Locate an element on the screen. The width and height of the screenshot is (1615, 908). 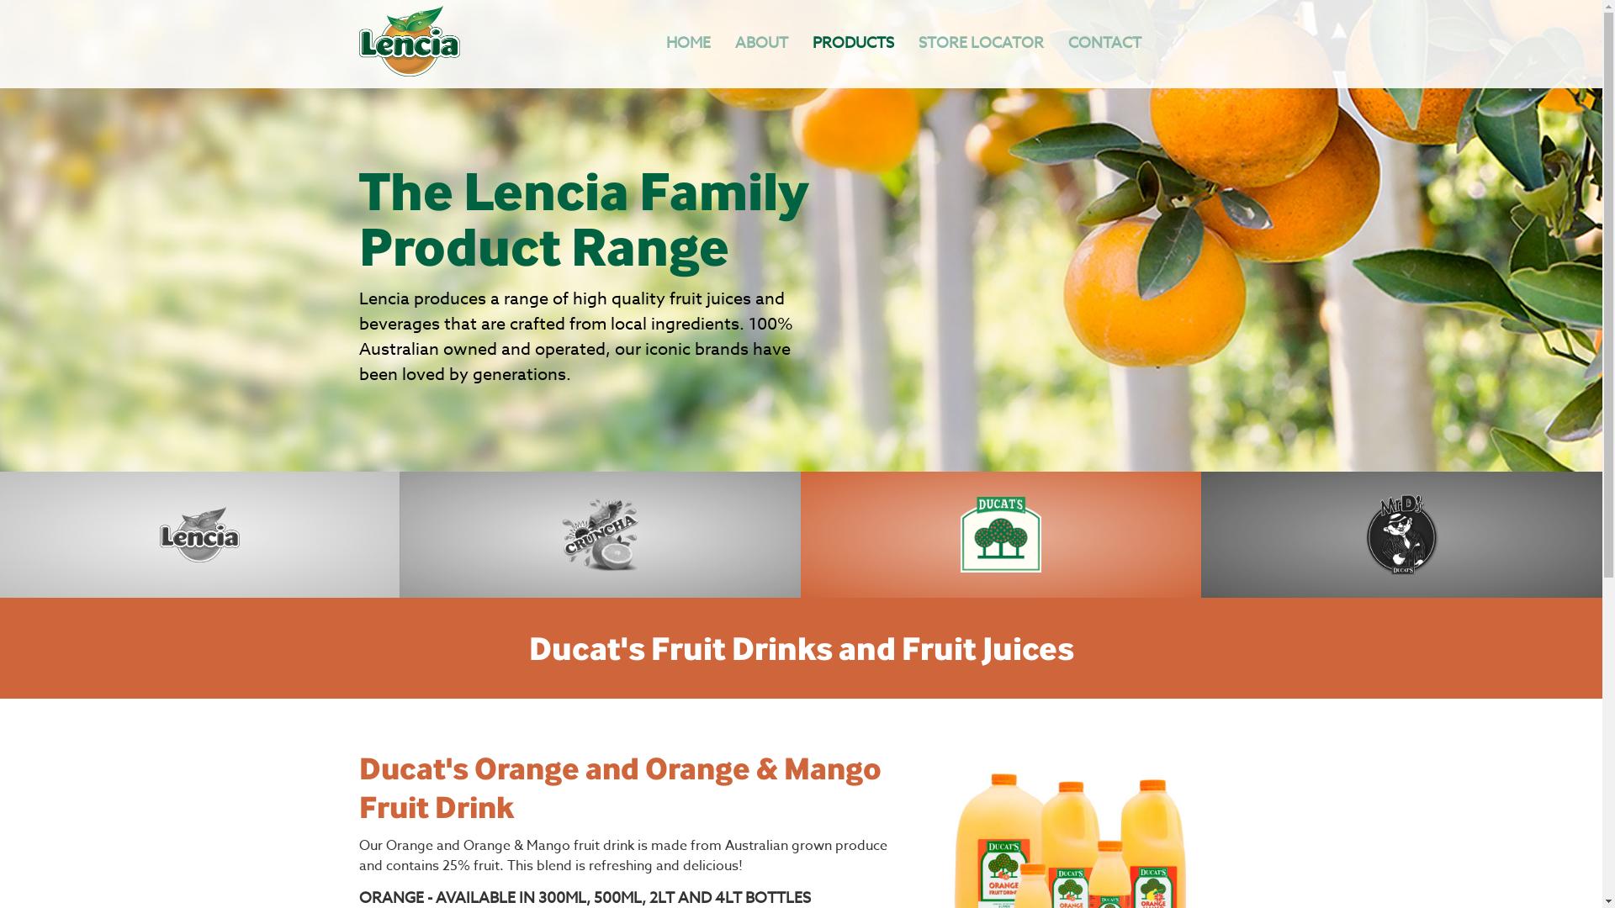
ABOUT is located at coordinates (762, 44).